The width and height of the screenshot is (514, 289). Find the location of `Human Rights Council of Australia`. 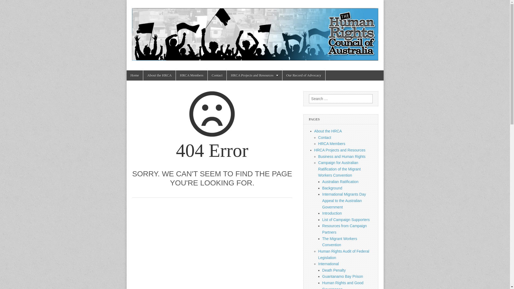

Human Rights Council of Australia is located at coordinates (255, 31).